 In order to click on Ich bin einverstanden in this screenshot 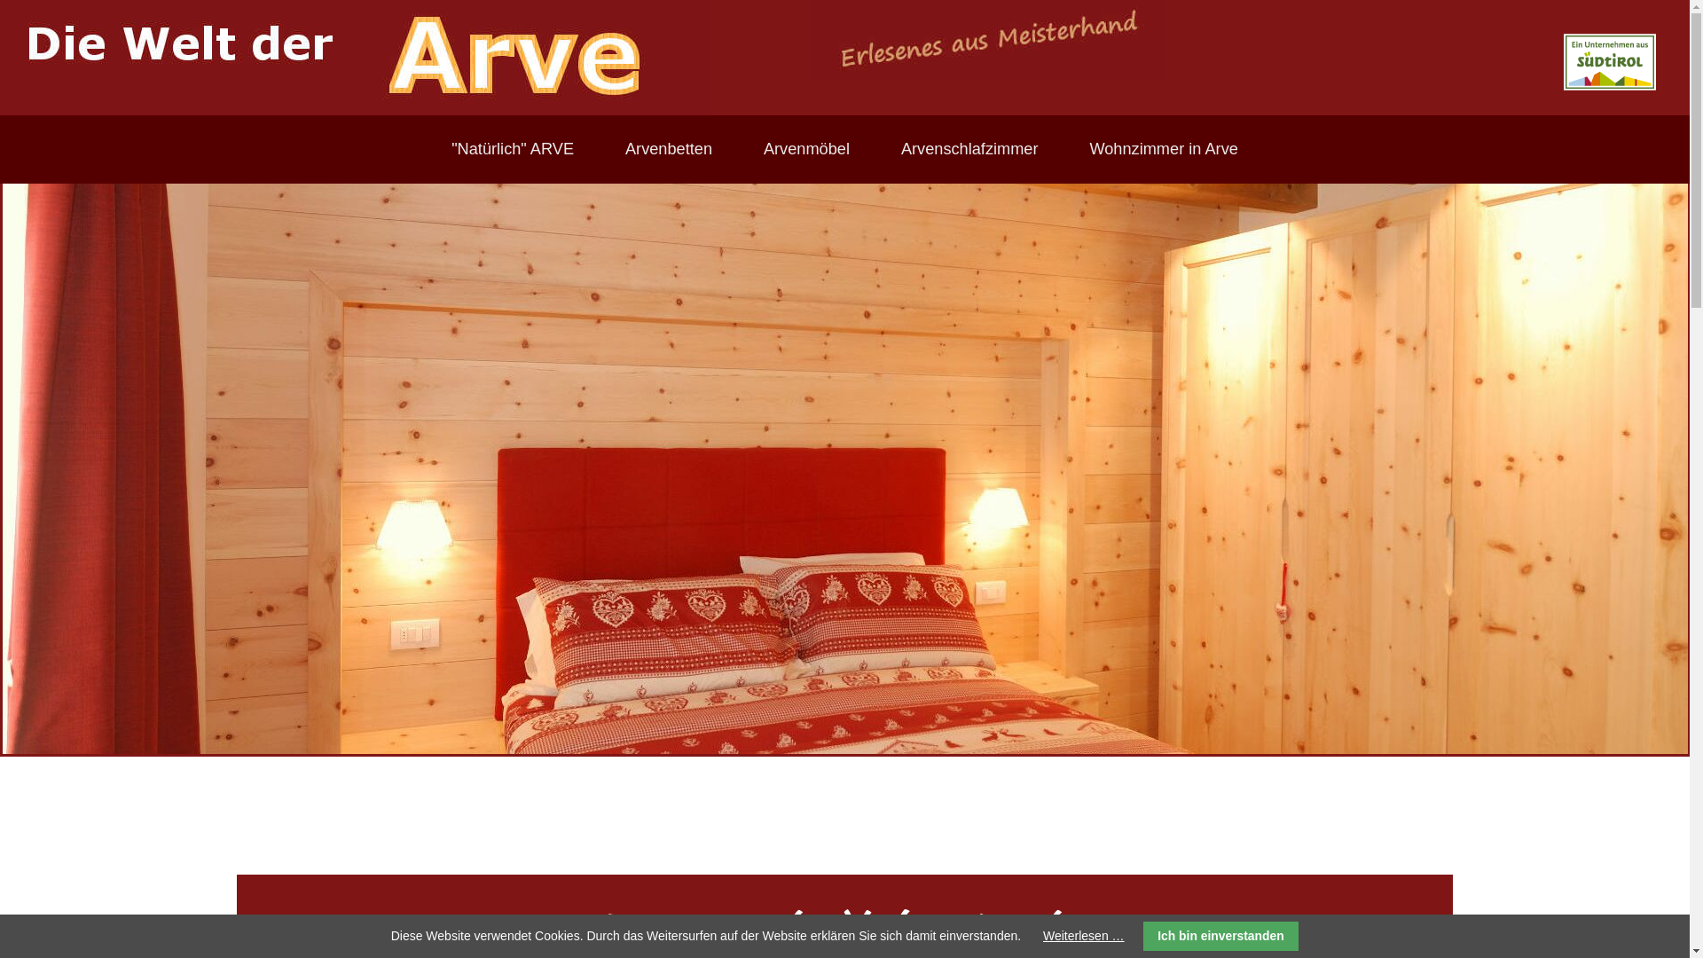, I will do `click(1221, 937)`.